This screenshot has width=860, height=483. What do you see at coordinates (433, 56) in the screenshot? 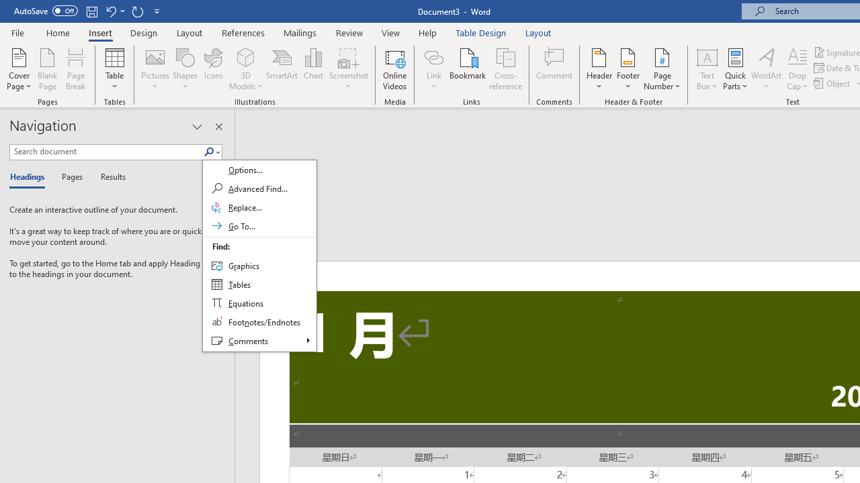
I see `Link` at bounding box center [433, 56].